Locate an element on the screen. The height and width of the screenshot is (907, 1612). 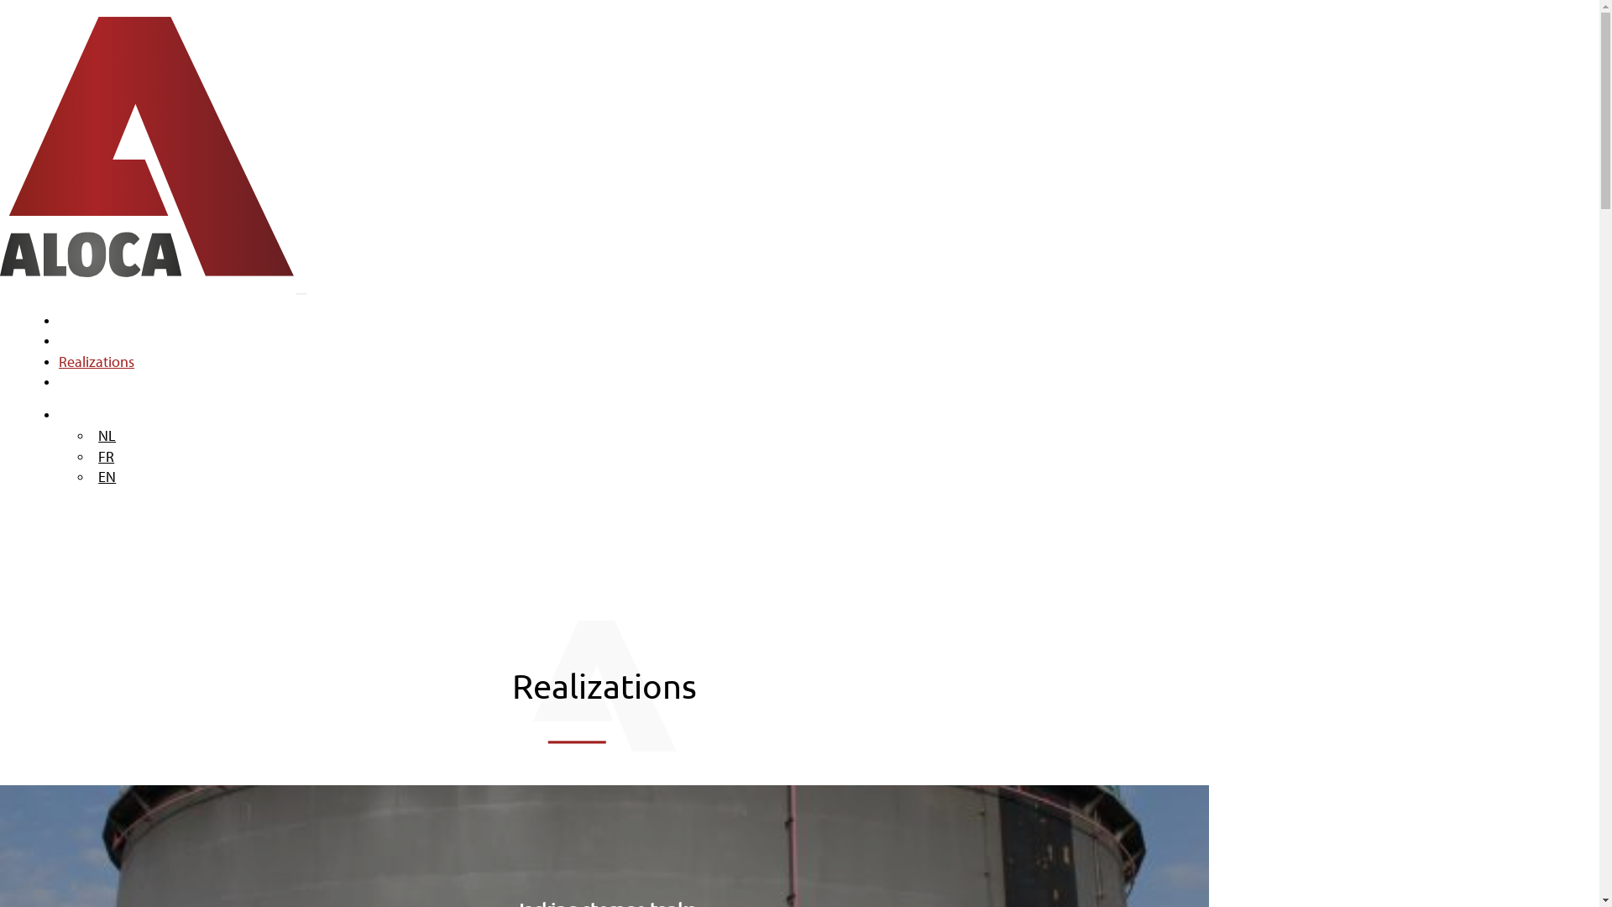
Realizations is located at coordinates (97, 361).